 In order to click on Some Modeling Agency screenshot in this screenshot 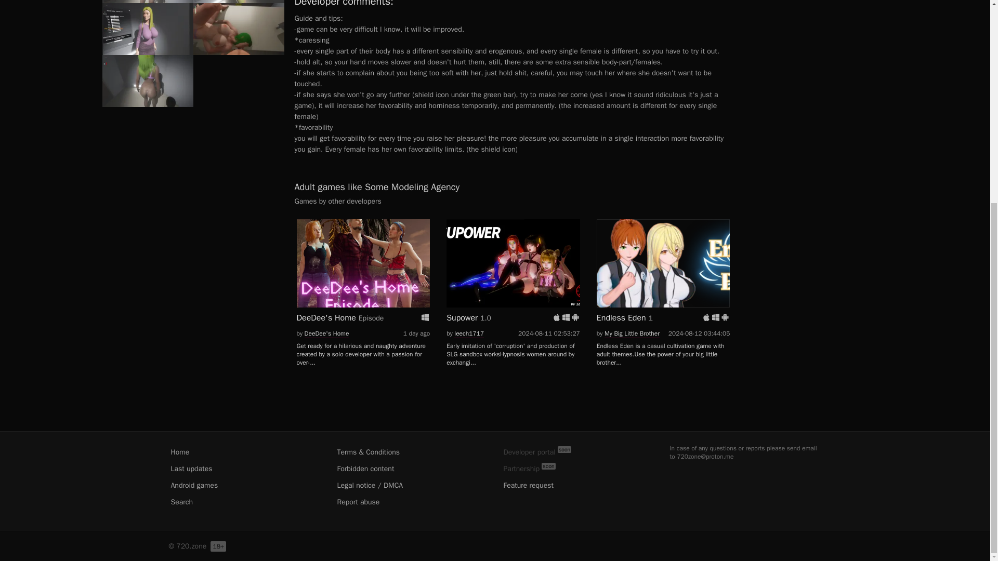, I will do `click(239, 29)`.